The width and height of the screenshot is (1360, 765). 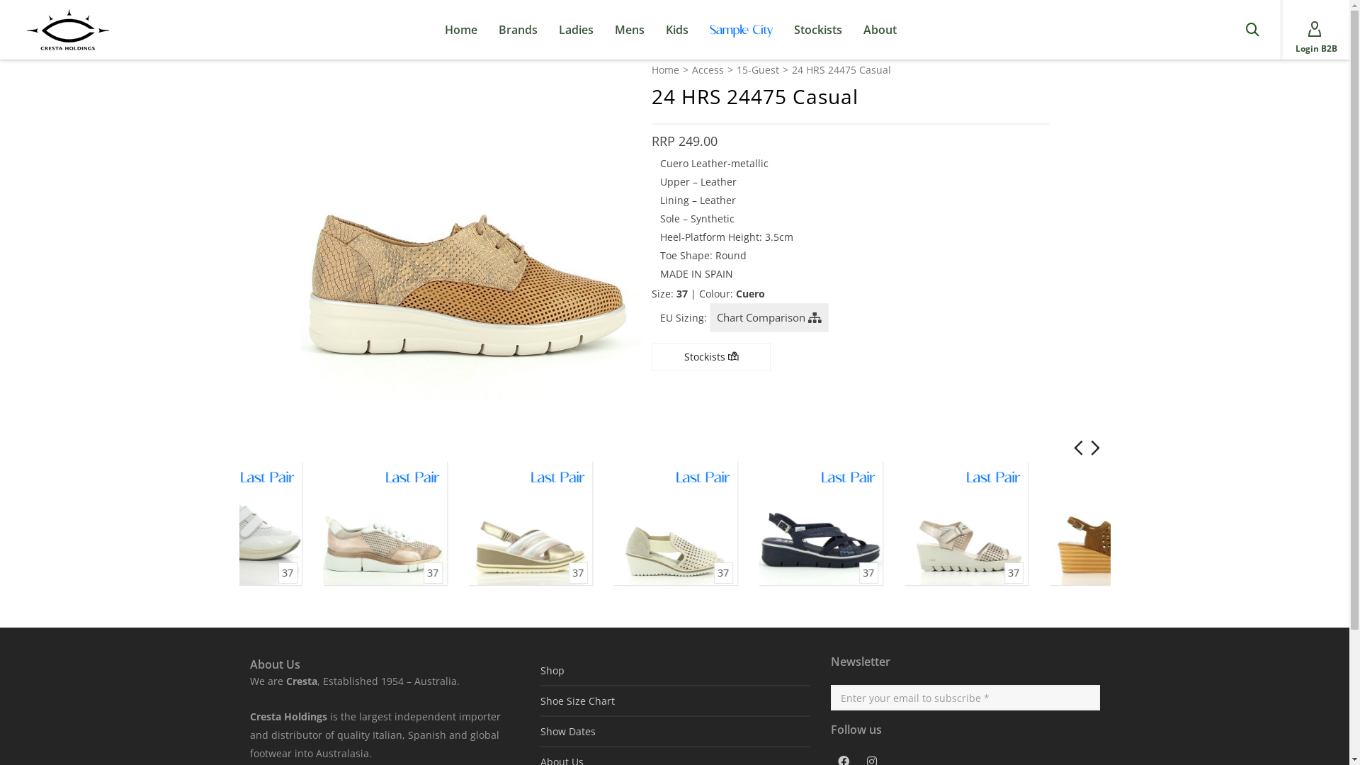 I want to click on Shop, so click(x=674, y=670).